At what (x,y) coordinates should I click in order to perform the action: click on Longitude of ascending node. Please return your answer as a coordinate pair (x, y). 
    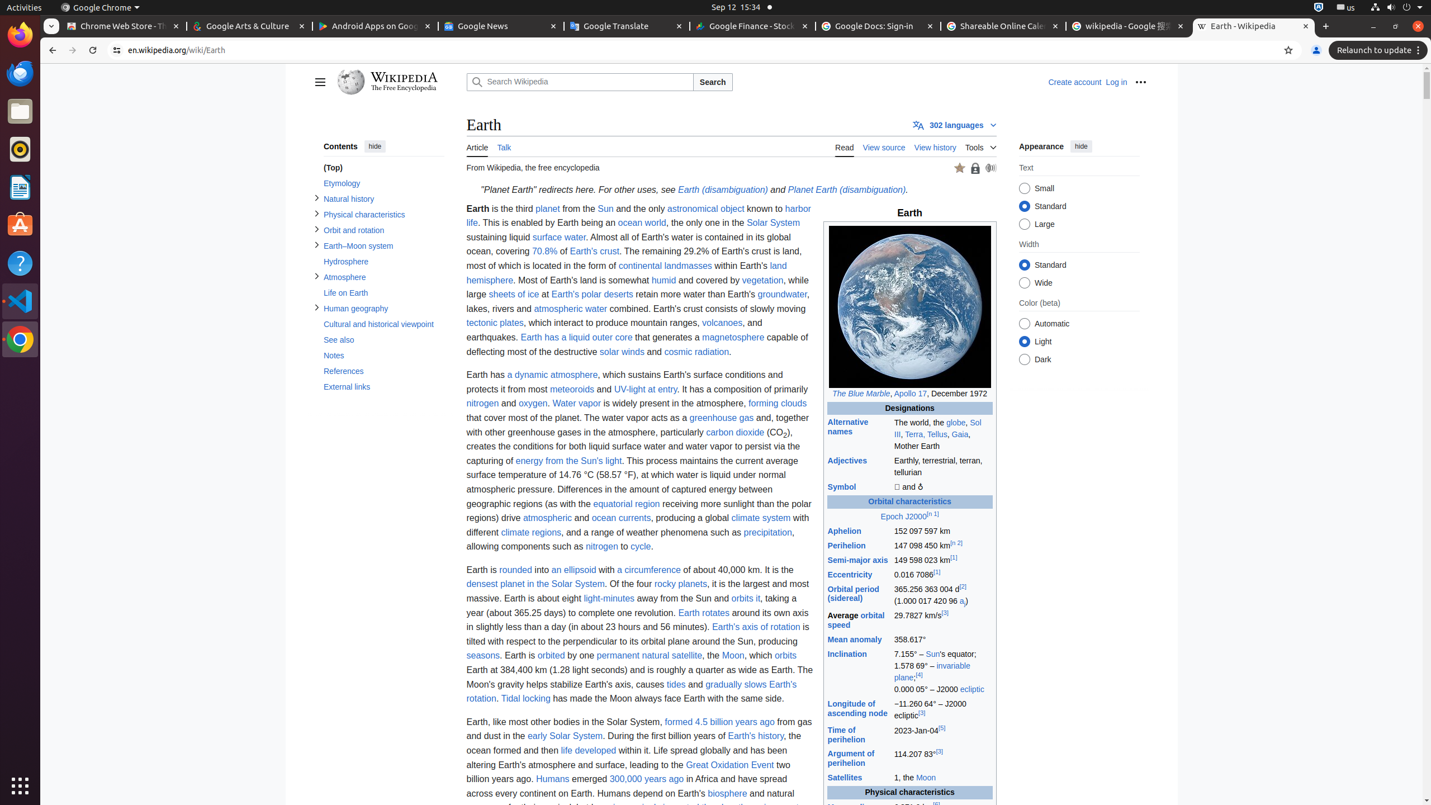
    Looking at the image, I should click on (857, 708).